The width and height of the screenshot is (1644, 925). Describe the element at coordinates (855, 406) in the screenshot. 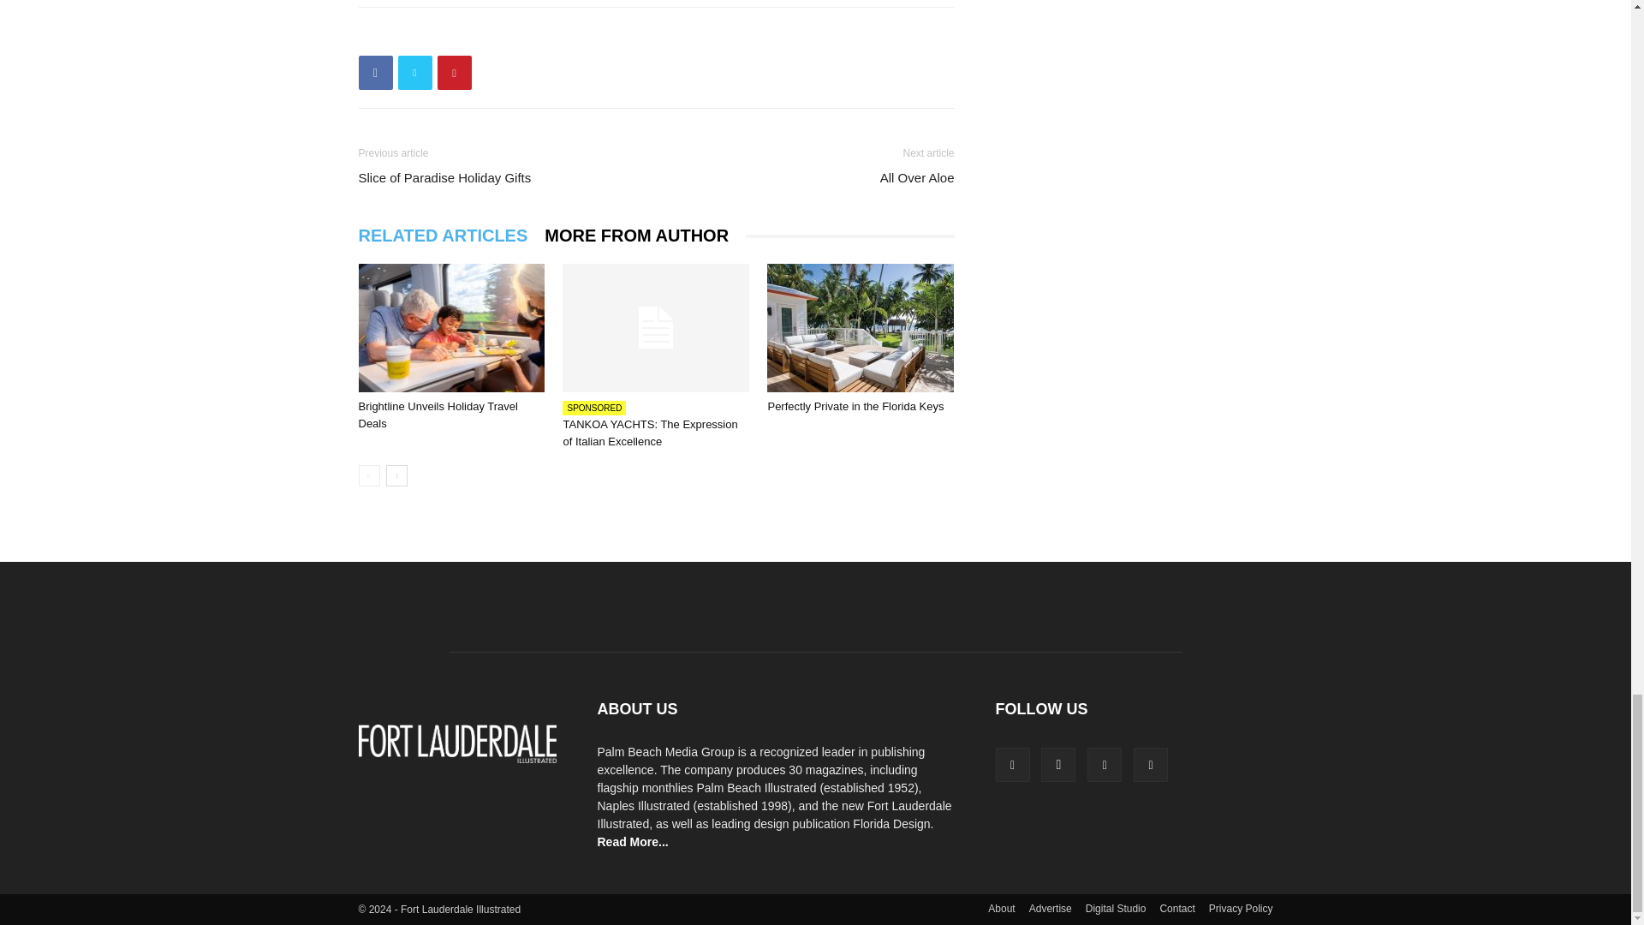

I see `Perfectly Private in the Florida Keys` at that location.